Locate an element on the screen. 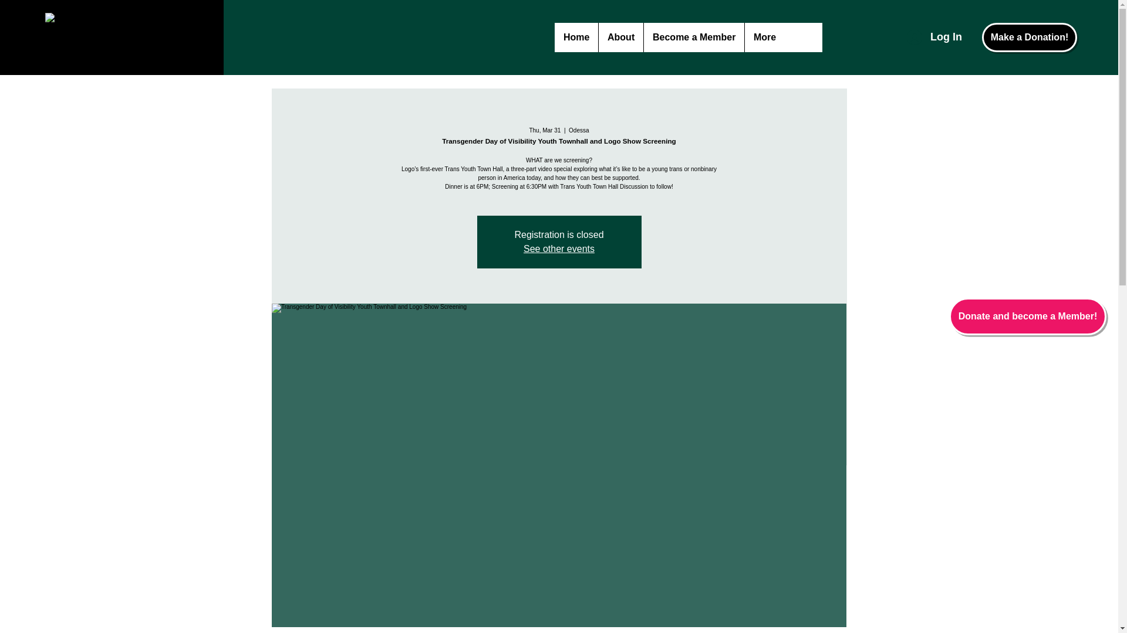 The width and height of the screenshot is (1127, 633). Become a Member is located at coordinates (694, 37).